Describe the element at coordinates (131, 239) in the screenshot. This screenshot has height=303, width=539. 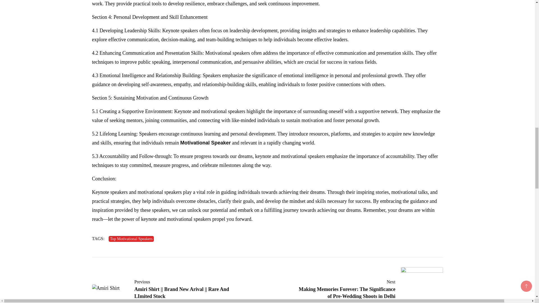
I see `Top Motivational Speakers` at that location.